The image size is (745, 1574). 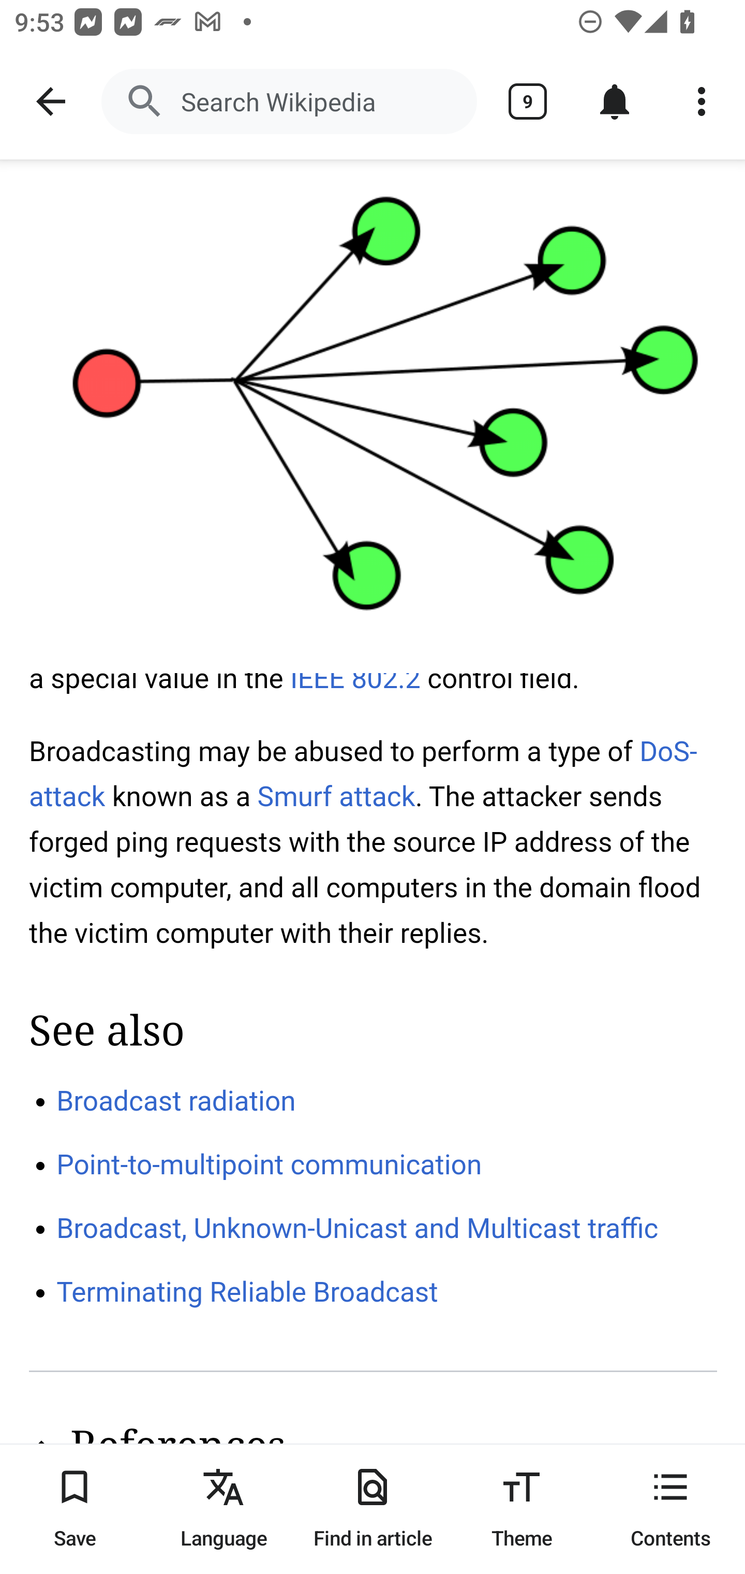 What do you see at coordinates (702, 101) in the screenshot?
I see `More options` at bounding box center [702, 101].